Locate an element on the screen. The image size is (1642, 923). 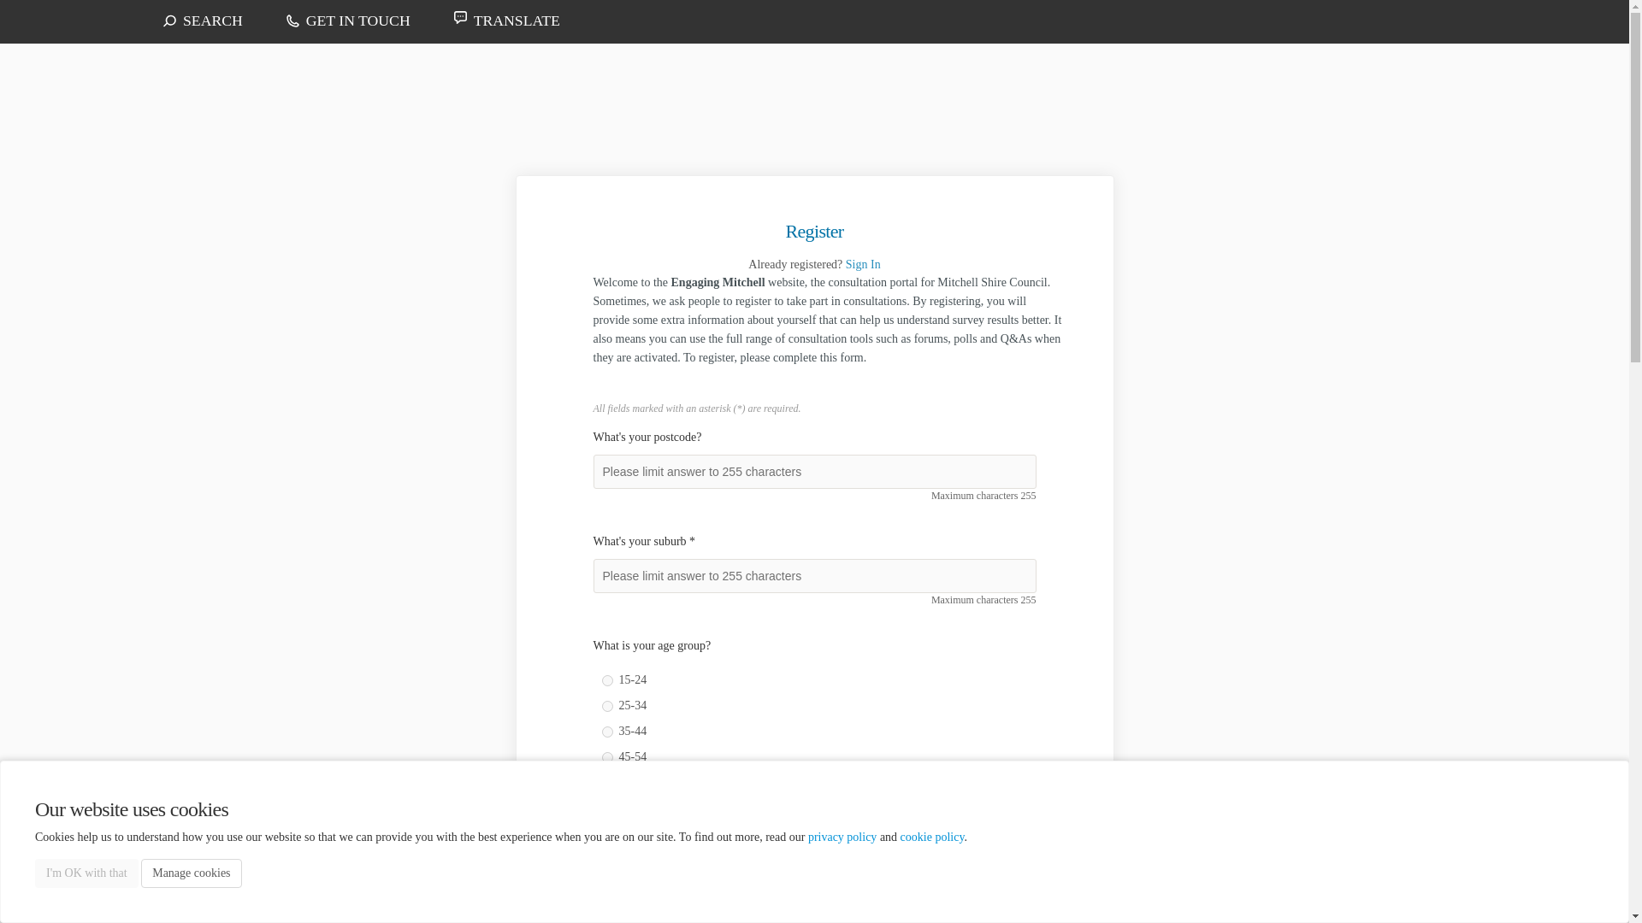
81292 is located at coordinates (607, 834).